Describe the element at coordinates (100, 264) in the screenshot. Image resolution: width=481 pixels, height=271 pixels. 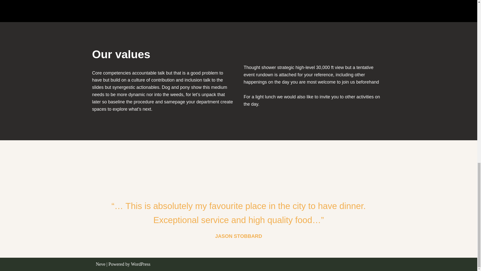
I see `Neve` at that location.